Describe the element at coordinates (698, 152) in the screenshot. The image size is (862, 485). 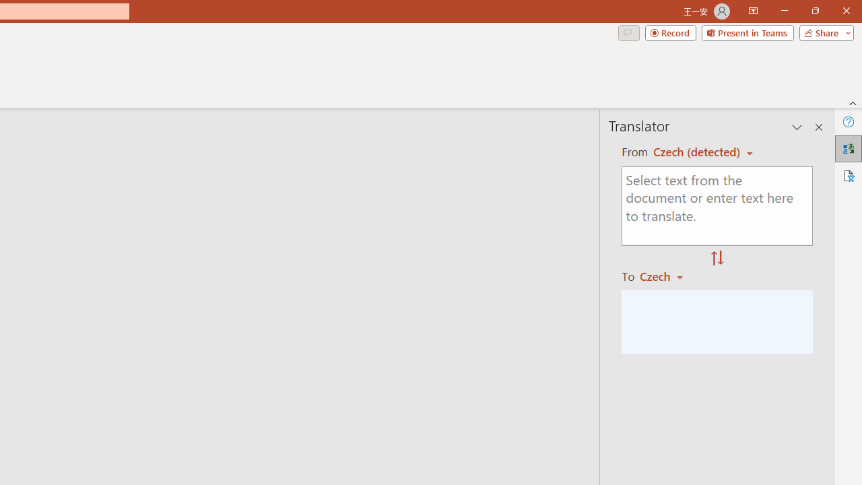
I see `Czech (detected)` at that location.